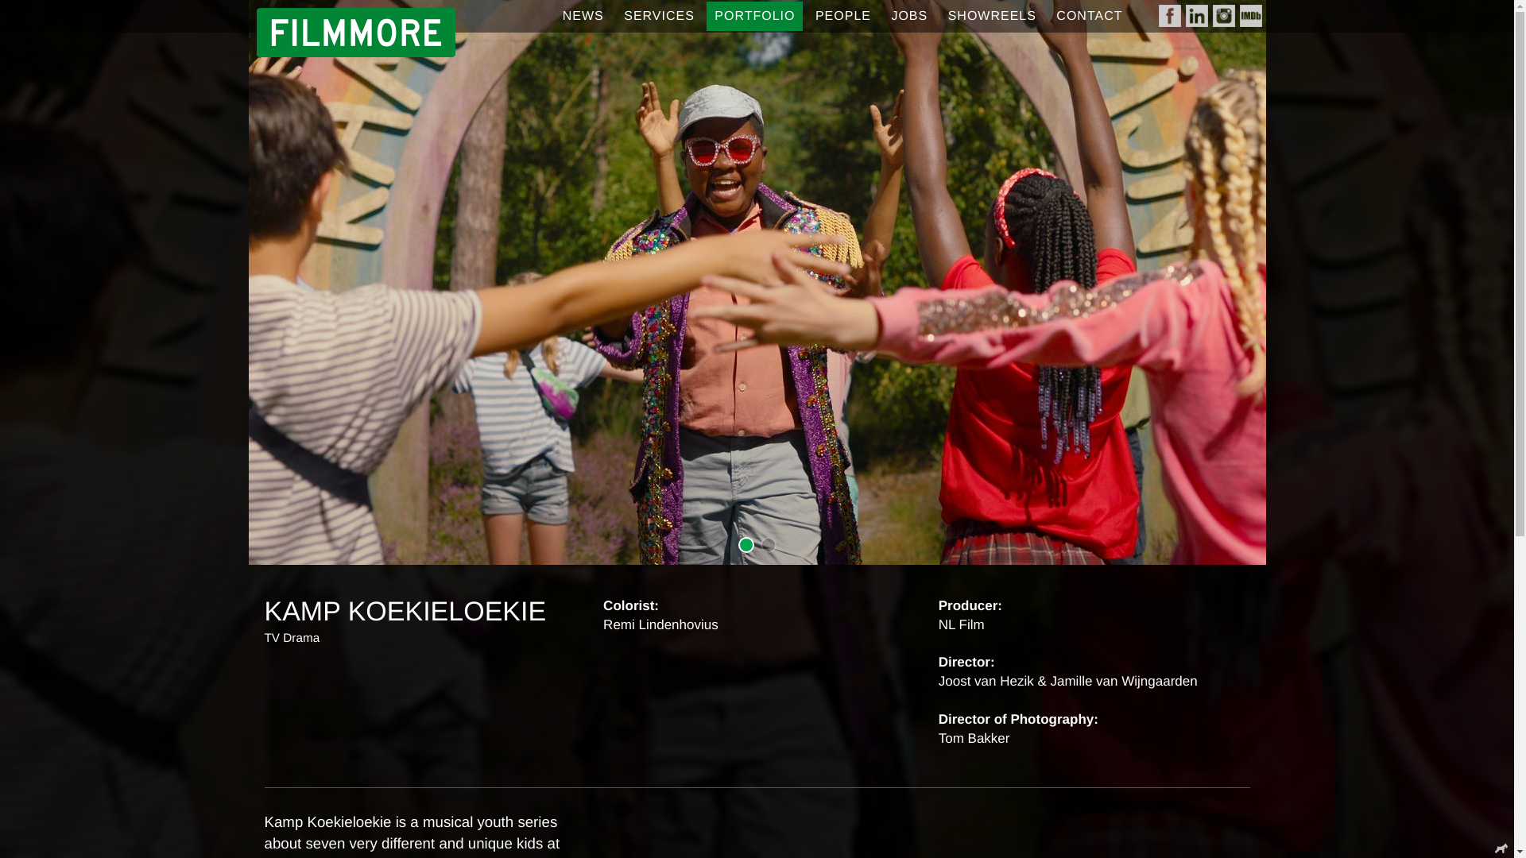 Image resolution: width=1526 pixels, height=858 pixels. What do you see at coordinates (583, 16) in the screenshot?
I see `NEWS` at bounding box center [583, 16].